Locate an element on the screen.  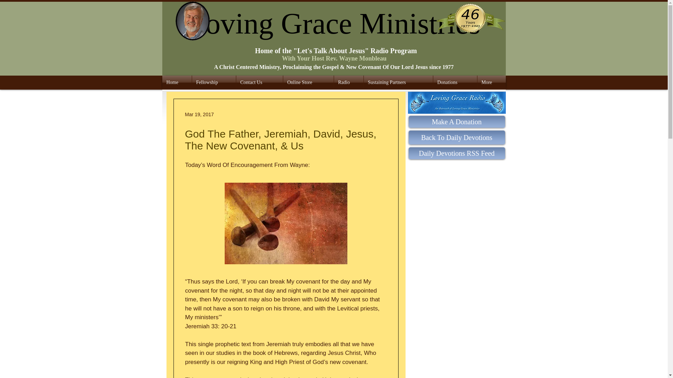
Home is located at coordinates (177, 83).